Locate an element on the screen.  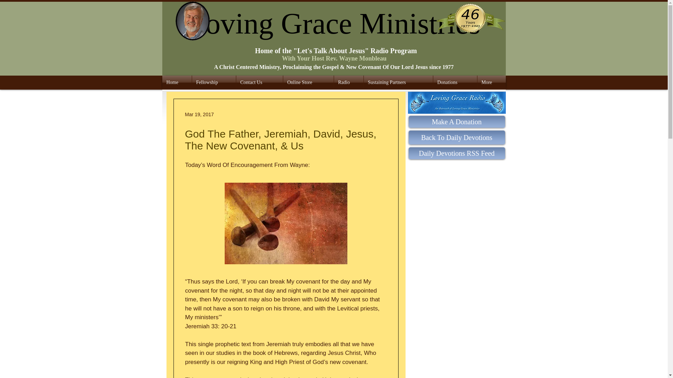
Home is located at coordinates (177, 83).